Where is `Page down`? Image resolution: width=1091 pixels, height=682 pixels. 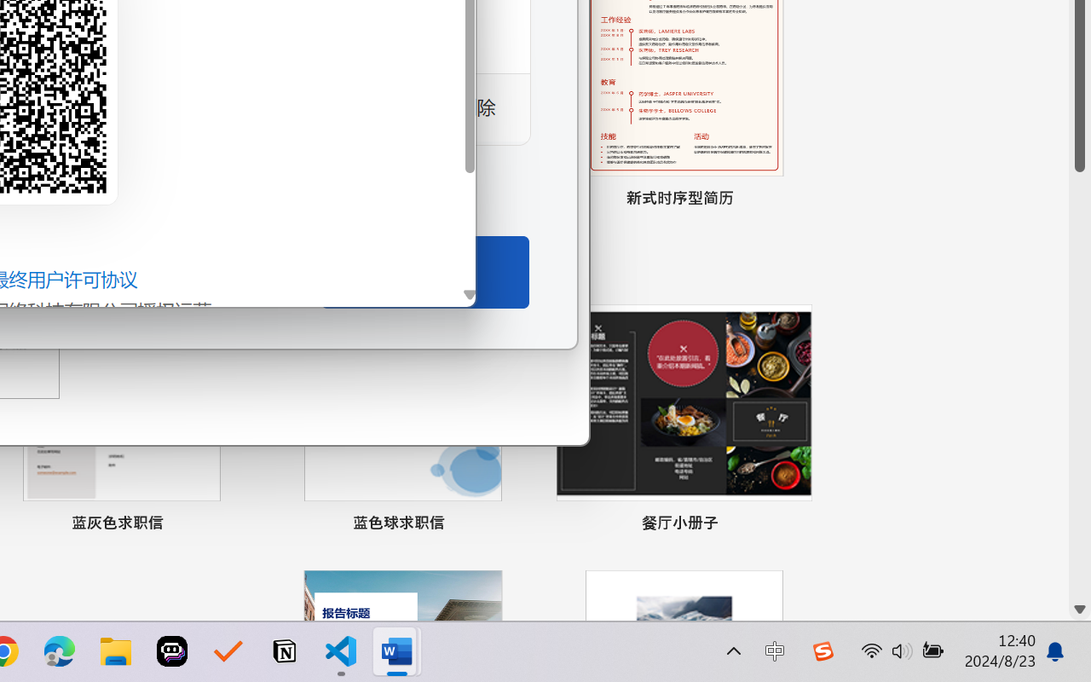
Page down is located at coordinates (1080, 385).